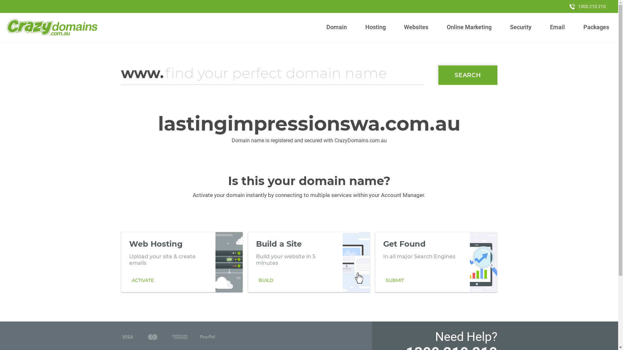 Image resolution: width=623 pixels, height=350 pixels. What do you see at coordinates (182, 262) in the screenshot?
I see `Web Hosting
Upload your site & create emails
ACTIVATE` at bounding box center [182, 262].